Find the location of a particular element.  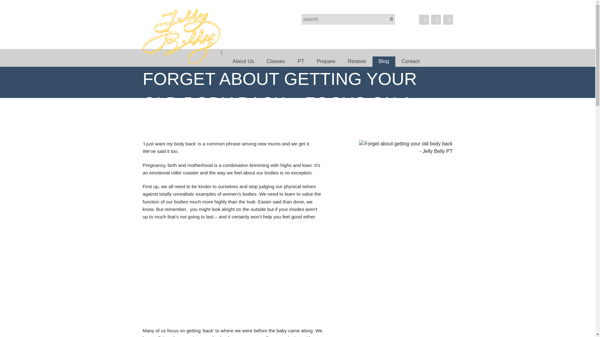

Restore is located at coordinates (357, 61).